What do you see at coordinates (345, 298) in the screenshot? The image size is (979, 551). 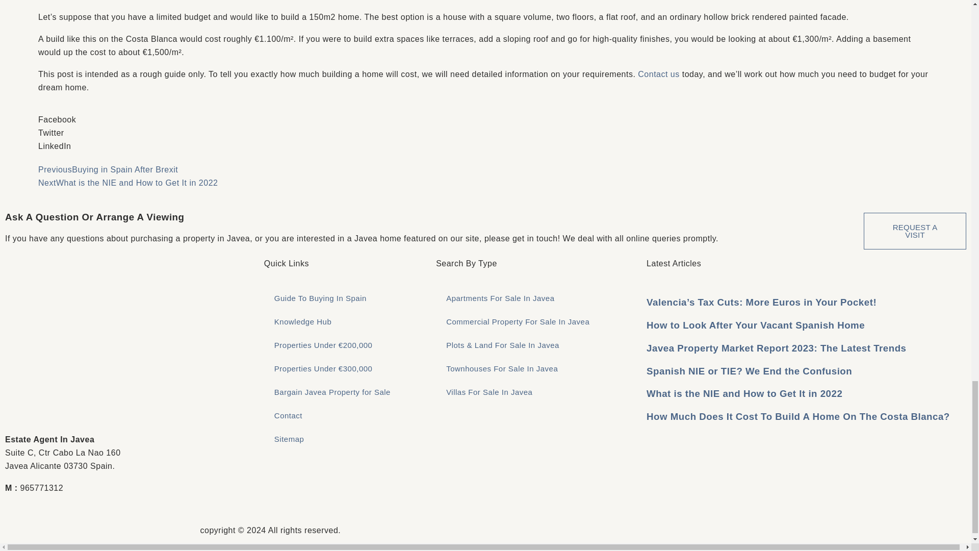 I see `Guide To Buying In Spain` at bounding box center [345, 298].